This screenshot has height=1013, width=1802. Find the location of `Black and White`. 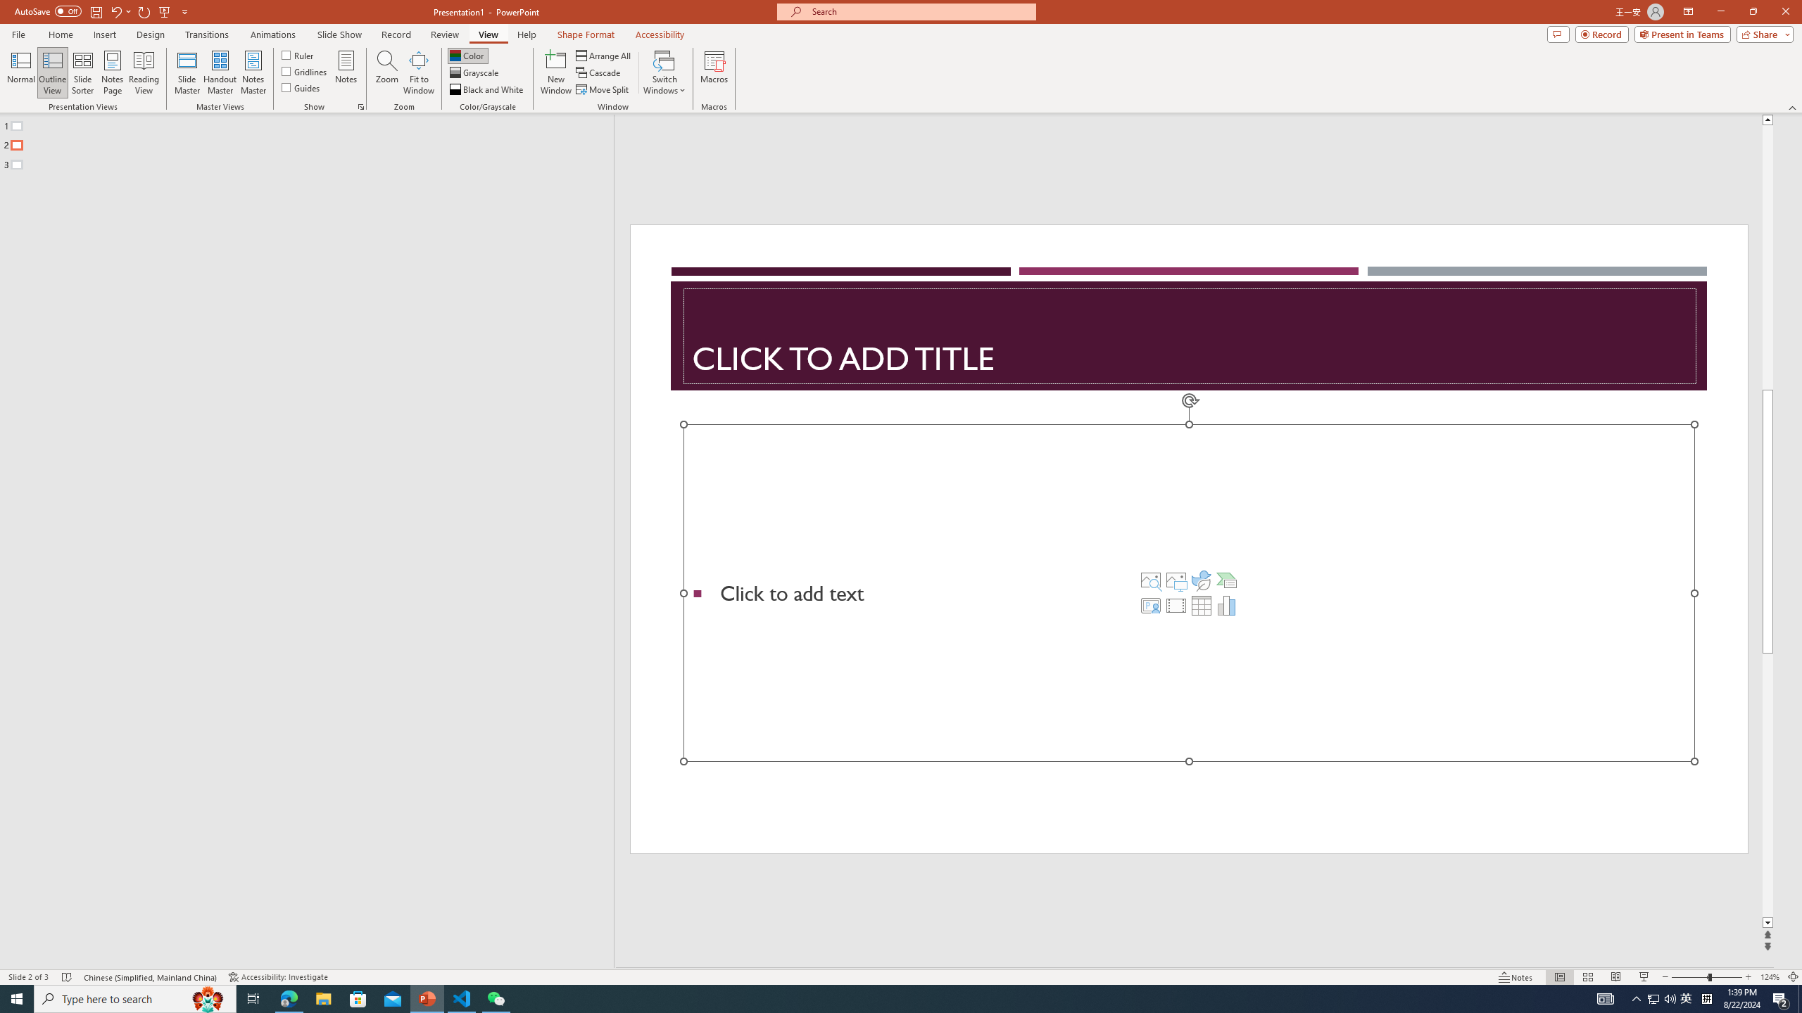

Black and White is located at coordinates (487, 90).